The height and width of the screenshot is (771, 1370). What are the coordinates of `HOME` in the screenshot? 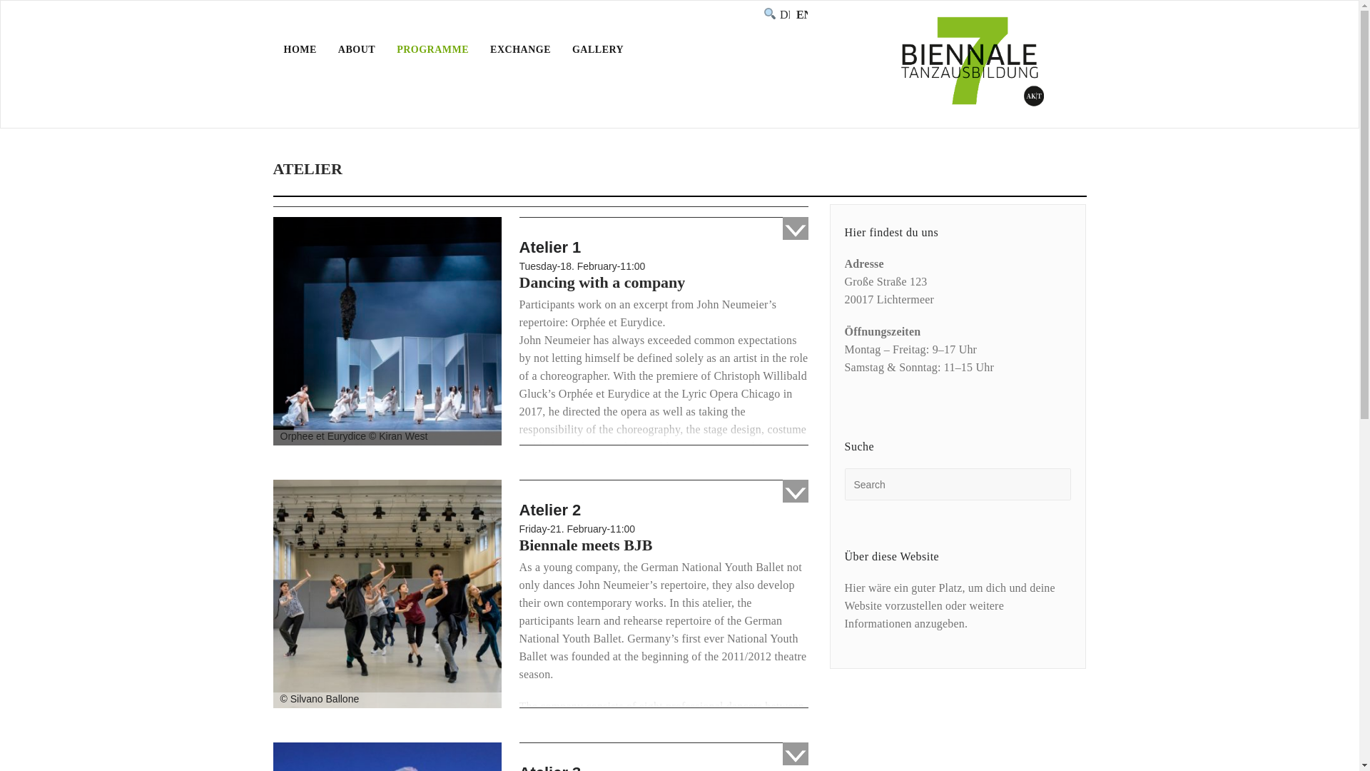 It's located at (300, 49).